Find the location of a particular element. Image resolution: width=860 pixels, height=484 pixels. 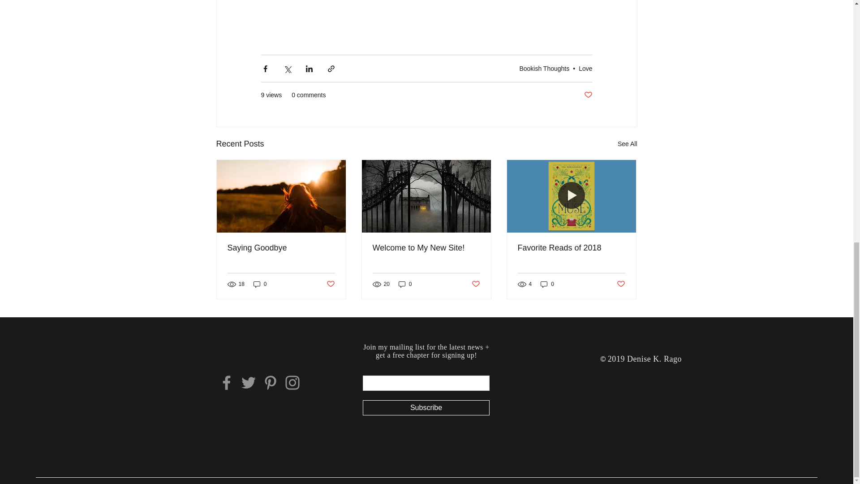

Favorite Reads of 2018 is located at coordinates (571, 248).